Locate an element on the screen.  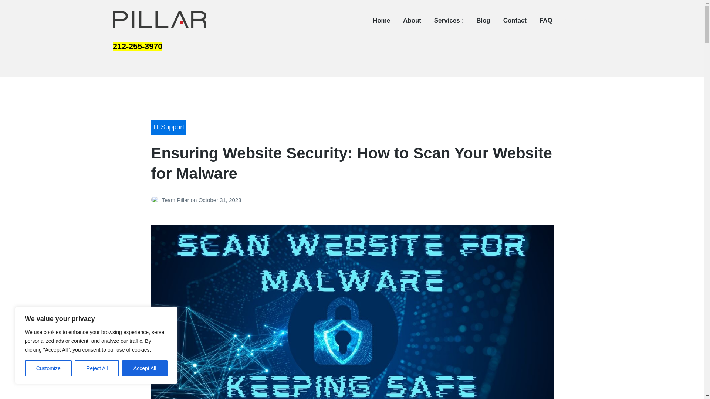
FAQ is located at coordinates (546, 21).